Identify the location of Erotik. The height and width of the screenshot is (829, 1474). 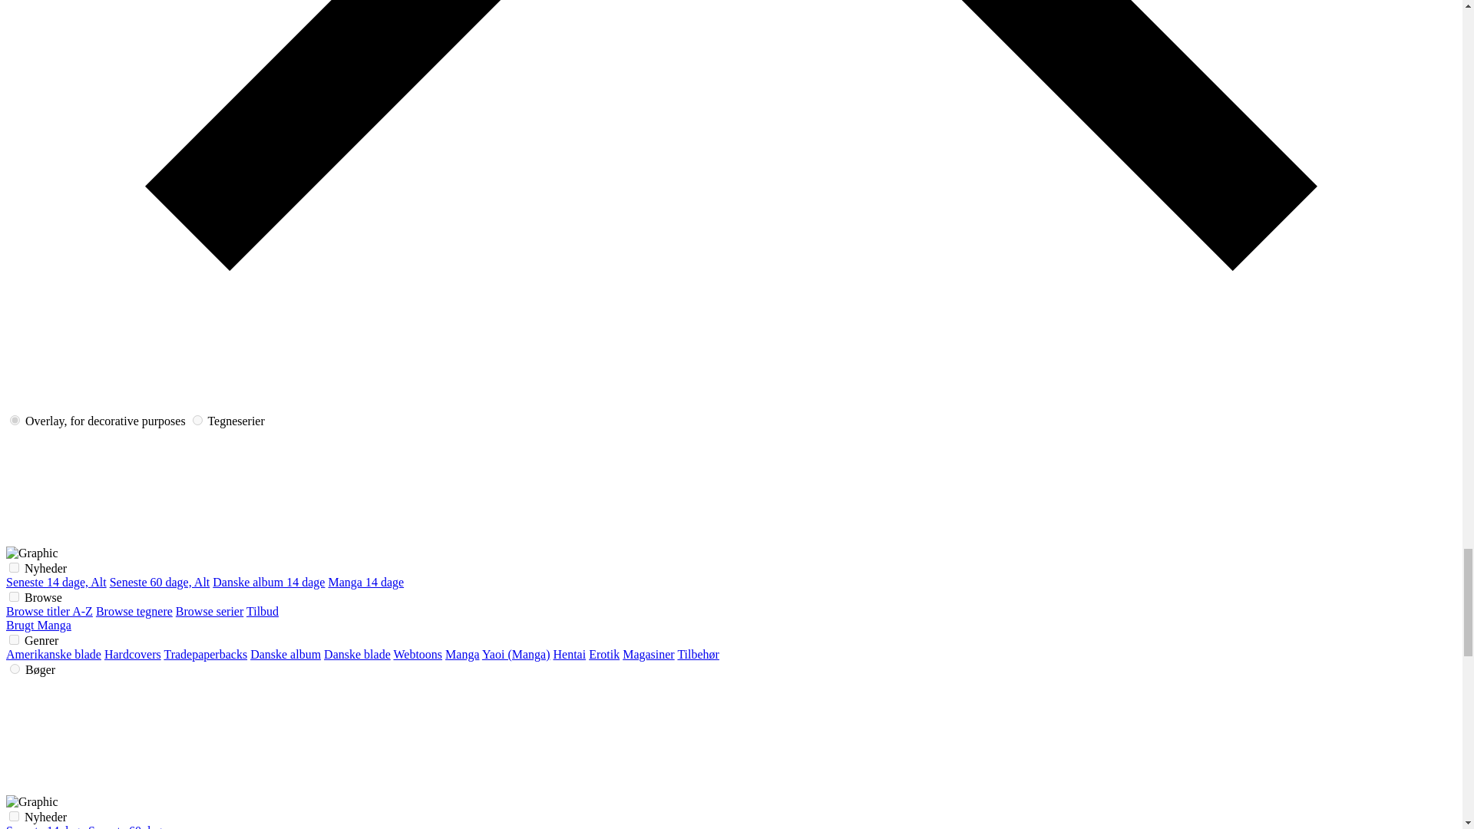
(603, 654).